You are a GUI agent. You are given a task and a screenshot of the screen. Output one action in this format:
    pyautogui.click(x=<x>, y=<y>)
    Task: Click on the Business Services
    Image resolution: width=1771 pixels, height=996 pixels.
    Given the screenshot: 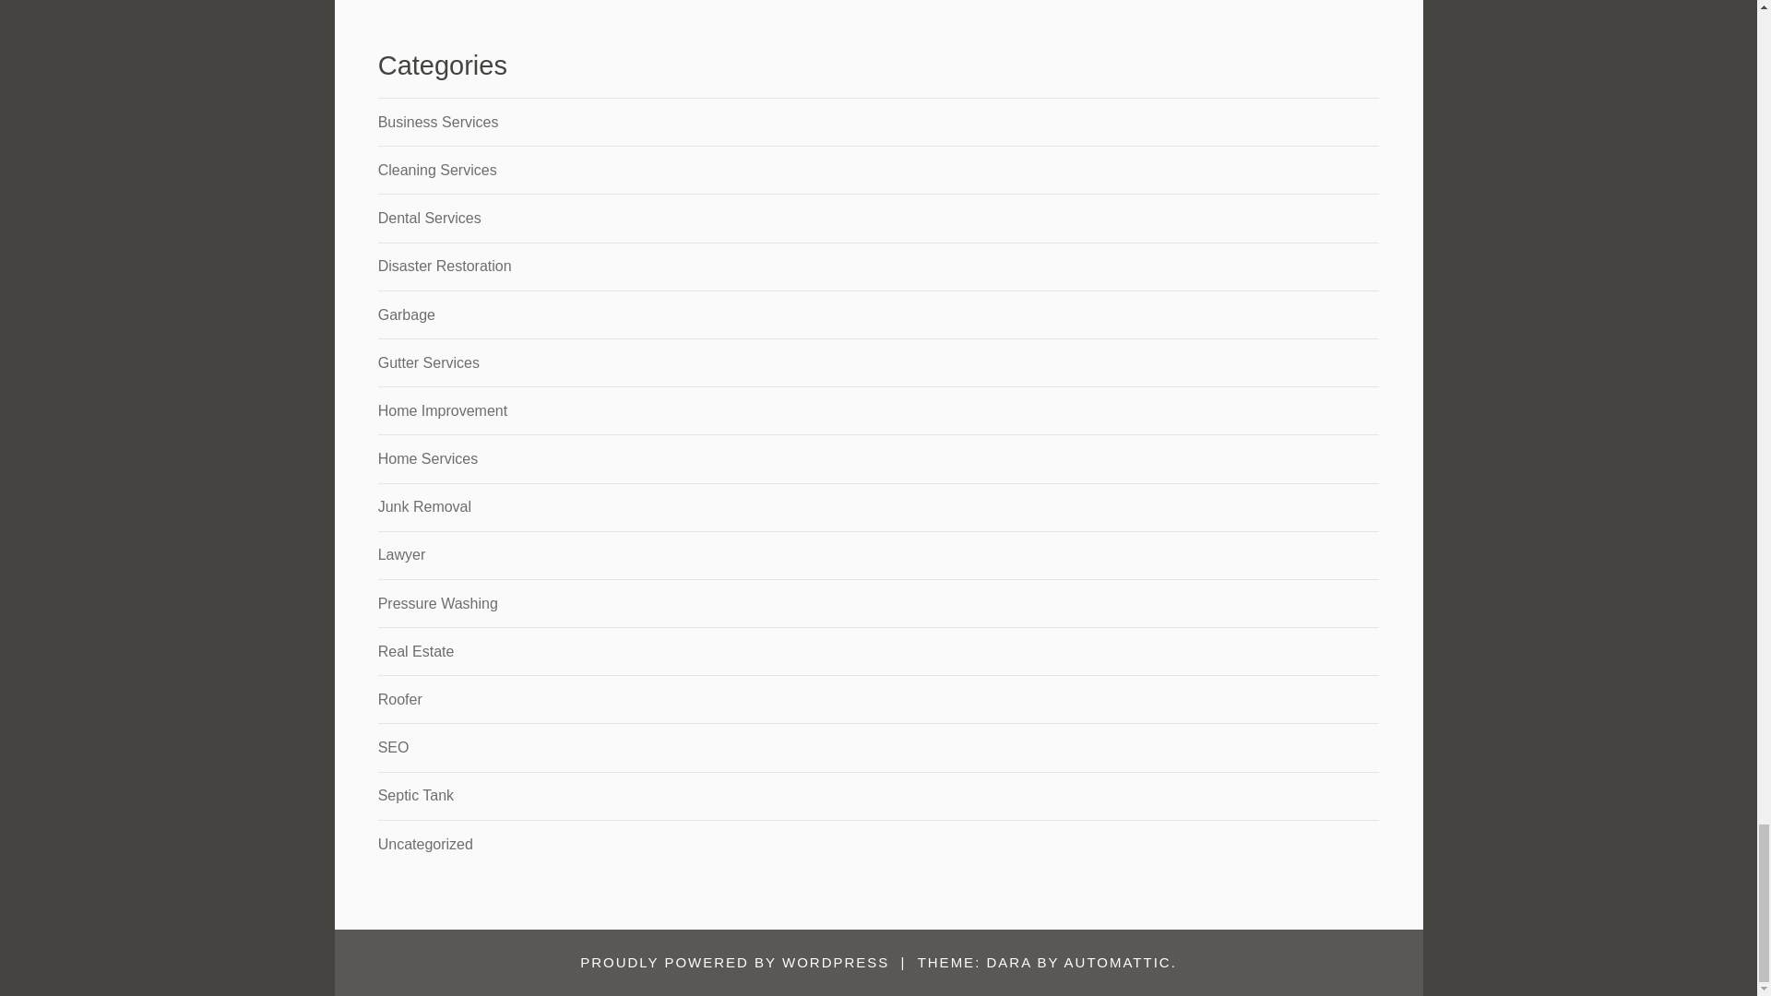 What is the action you would take?
    pyautogui.click(x=439, y=122)
    